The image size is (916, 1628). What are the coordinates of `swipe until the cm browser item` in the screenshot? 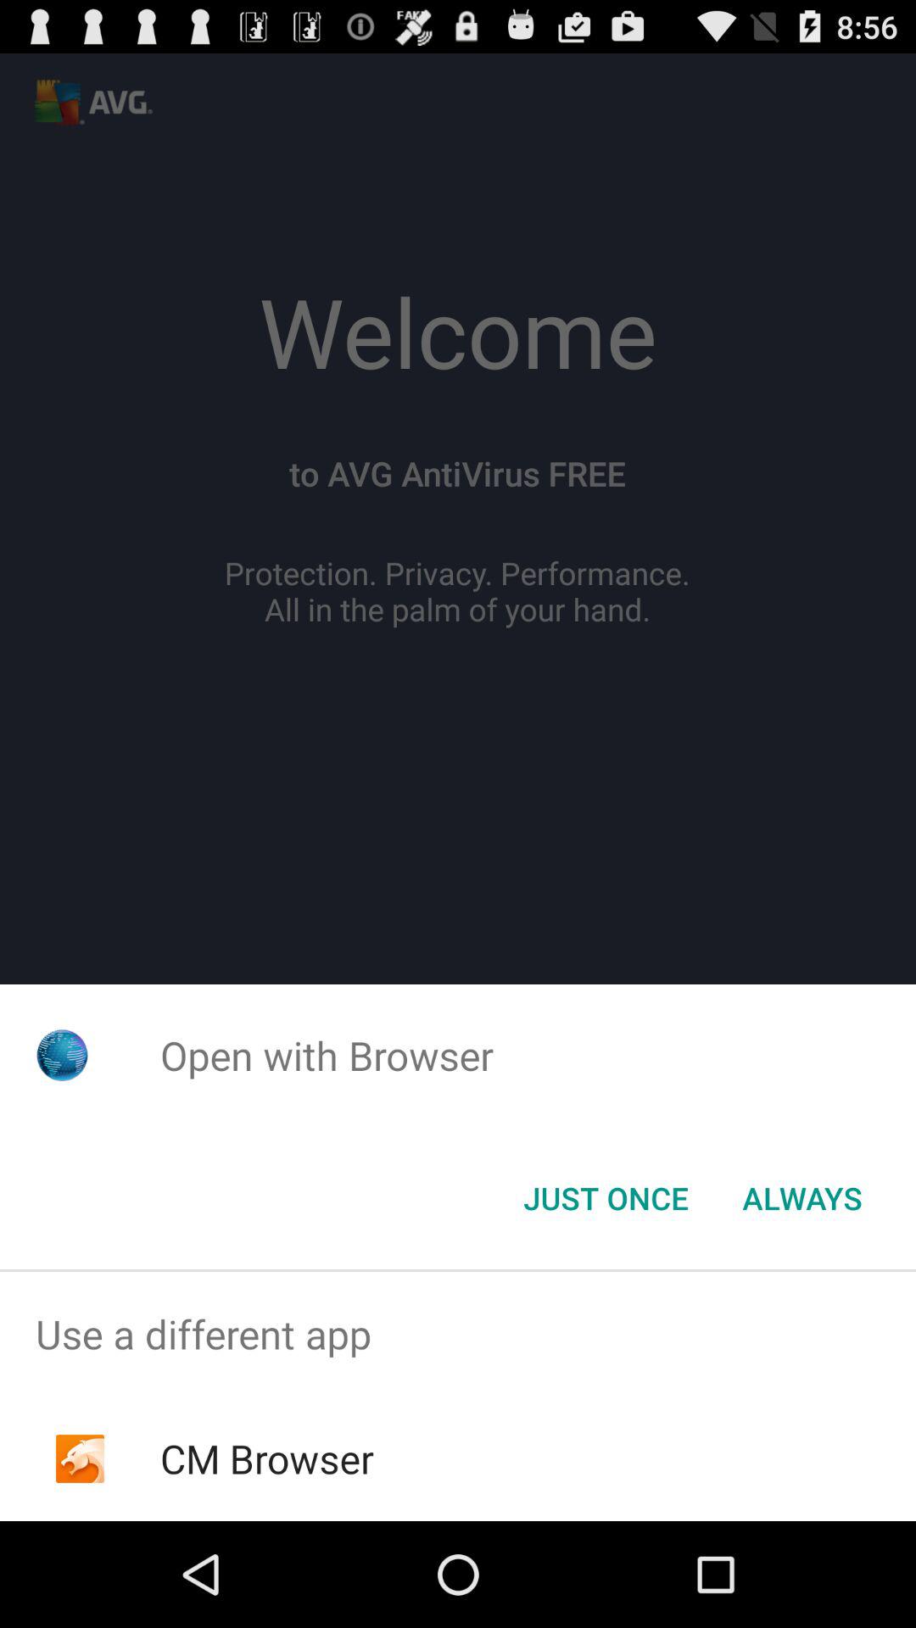 It's located at (266, 1458).